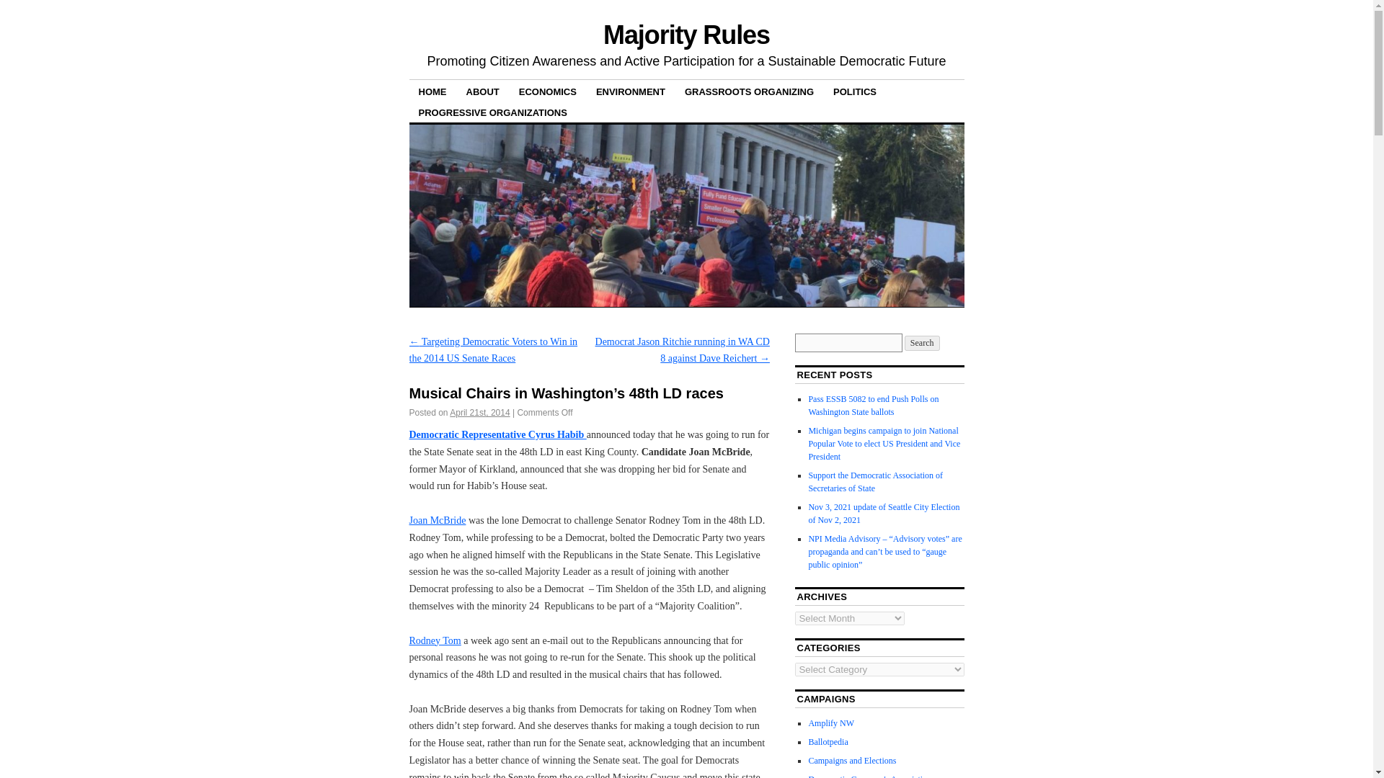 The height and width of the screenshot is (778, 1384). What do you see at coordinates (483, 91) in the screenshot?
I see `ABOUT` at bounding box center [483, 91].